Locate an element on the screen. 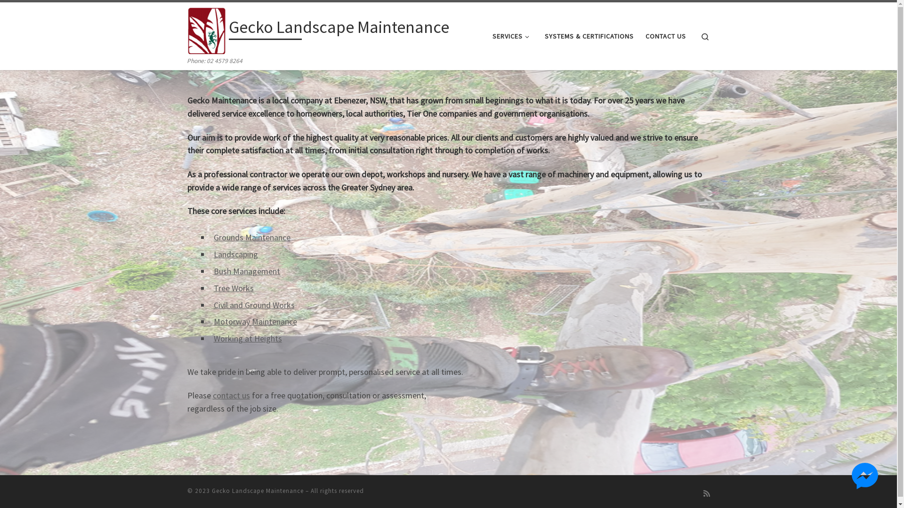 The height and width of the screenshot is (508, 904). Gecko Landscape Maintenance is located at coordinates (258, 491).